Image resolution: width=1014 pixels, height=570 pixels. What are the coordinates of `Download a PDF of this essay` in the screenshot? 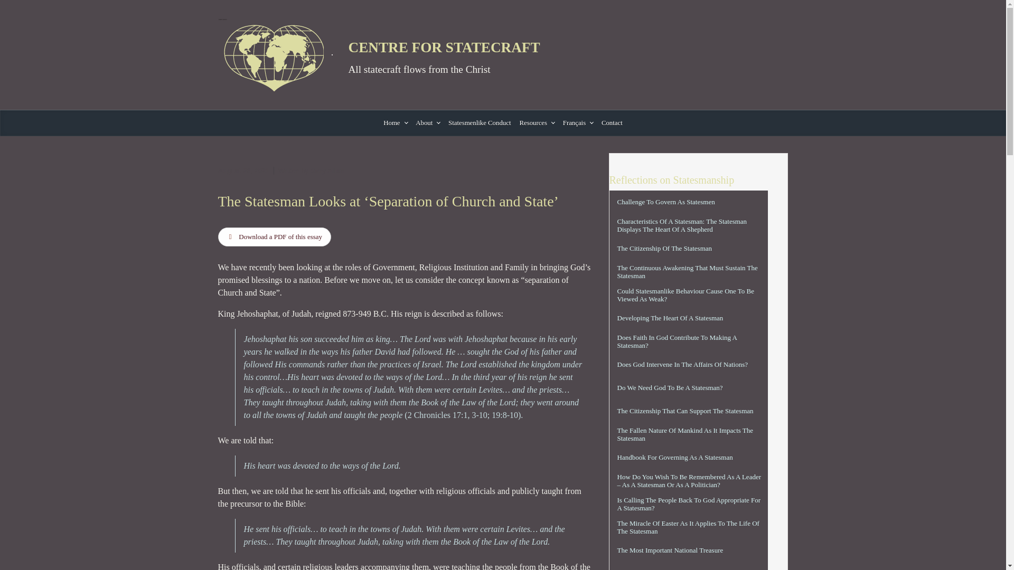 It's located at (275, 236).